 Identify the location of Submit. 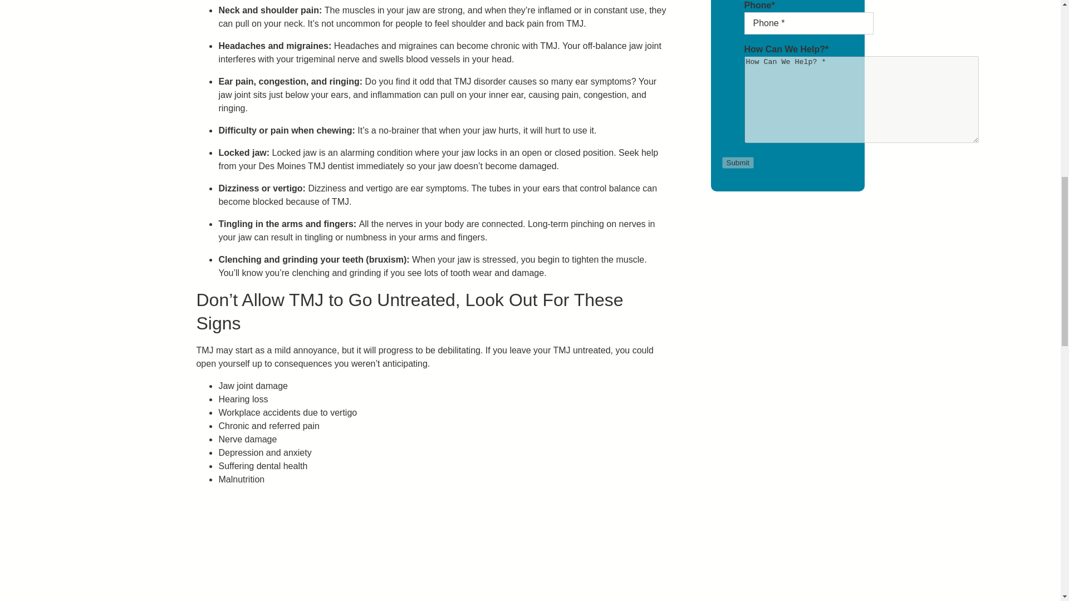
(737, 162).